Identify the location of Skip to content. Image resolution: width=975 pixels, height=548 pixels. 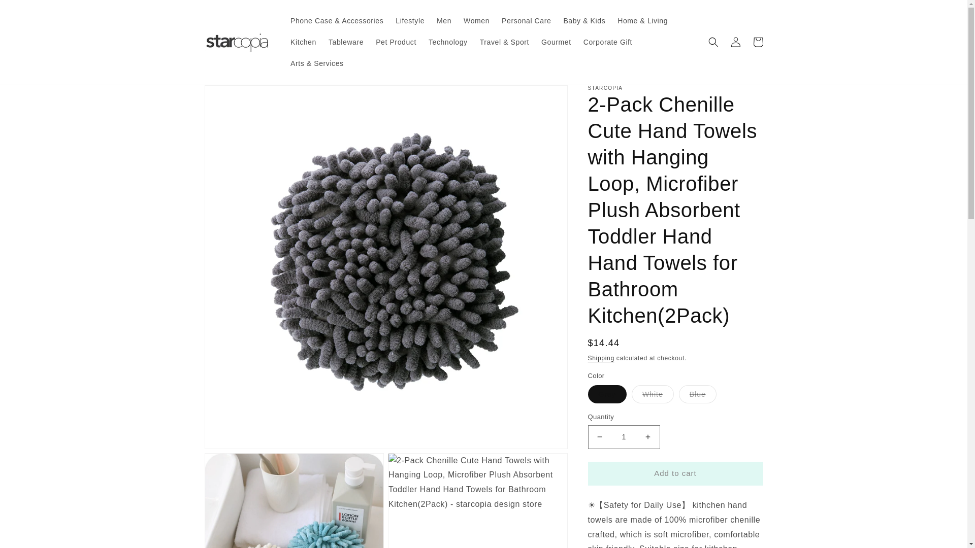
(30, 12).